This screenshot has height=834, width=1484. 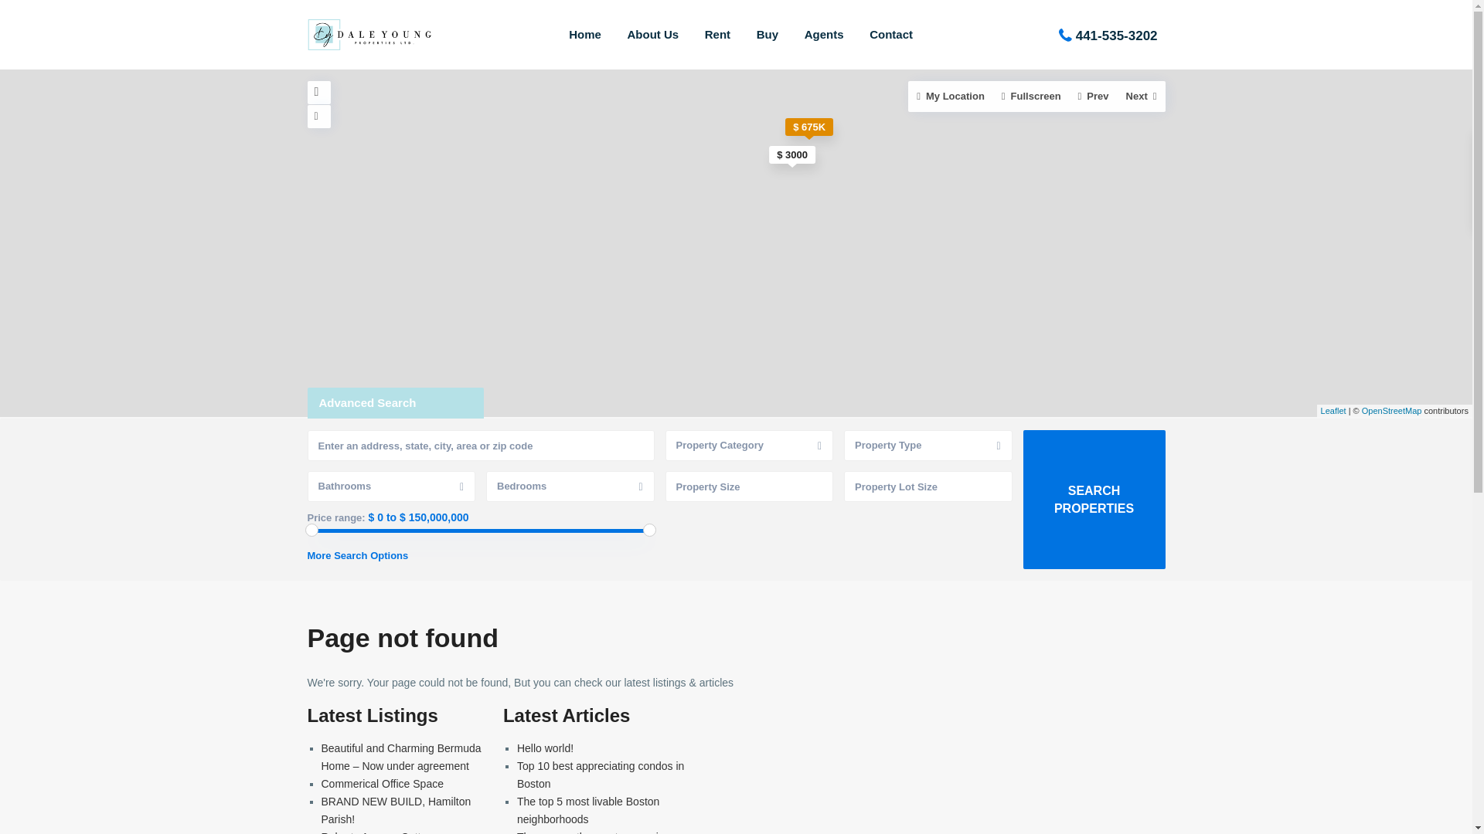 I want to click on Commerical Office Space, so click(x=383, y=783).